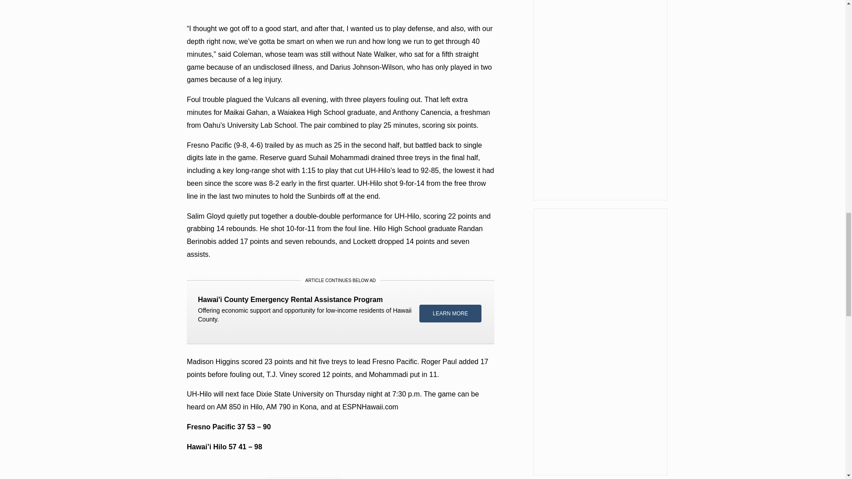 The image size is (852, 479). I want to click on 3rd party ad content, so click(600, 100).